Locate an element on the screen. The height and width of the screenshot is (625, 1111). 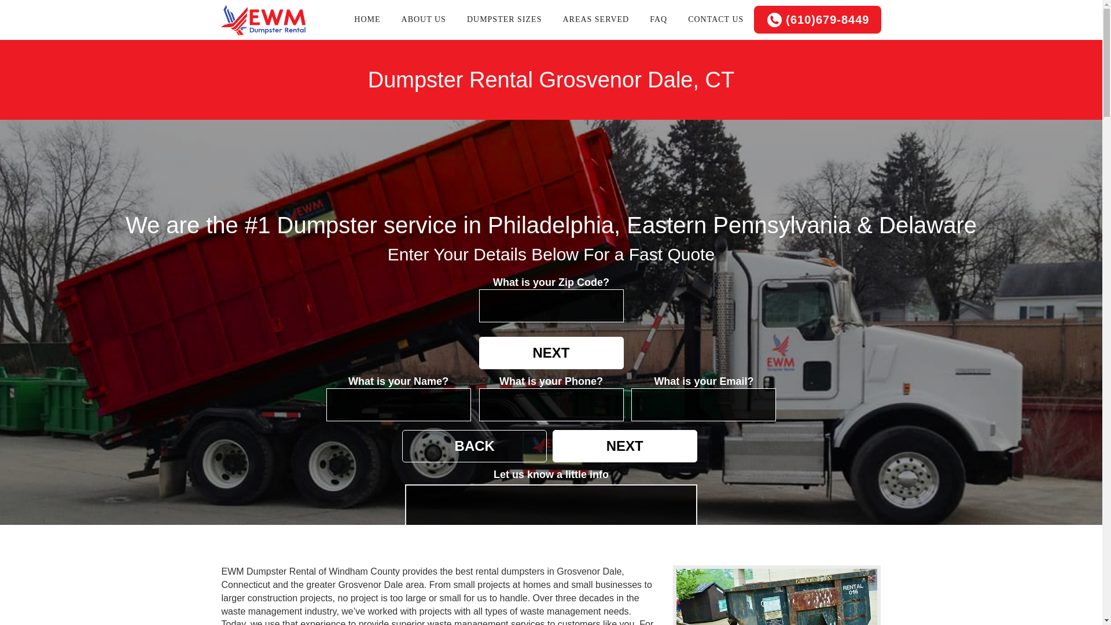
HOME is located at coordinates (367, 20).